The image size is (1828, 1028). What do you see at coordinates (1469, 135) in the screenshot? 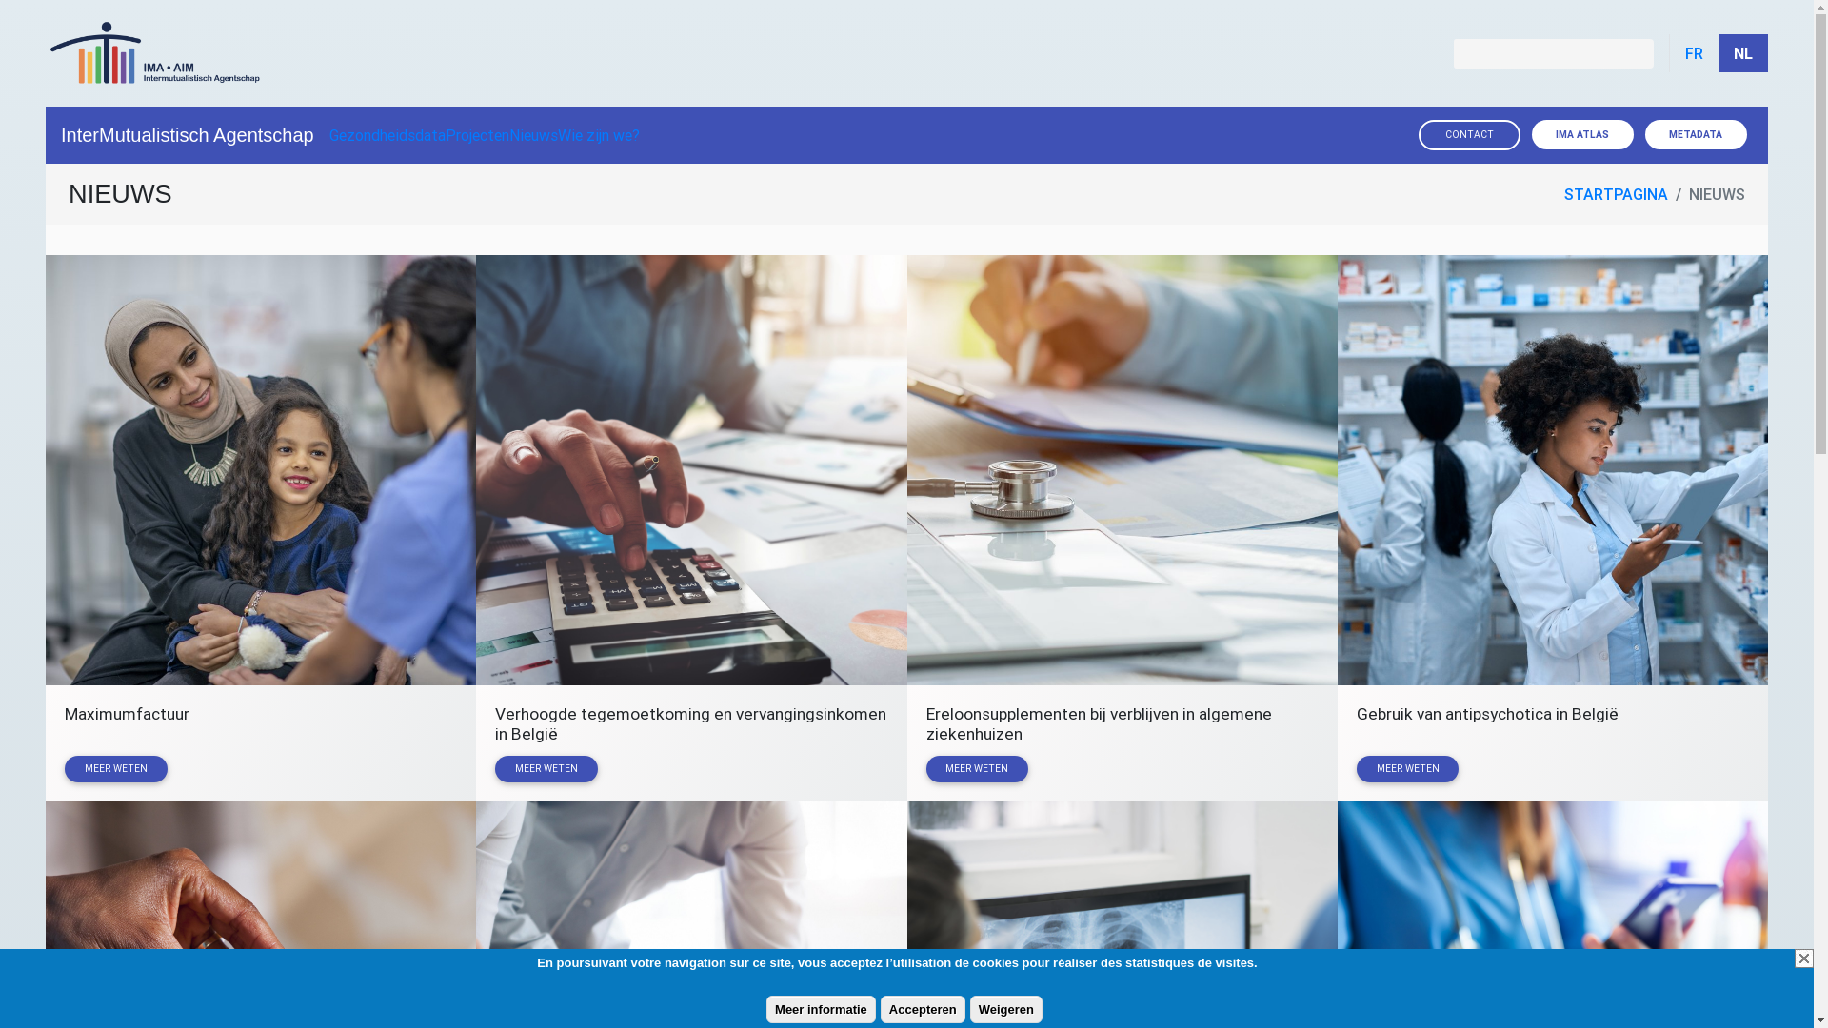
I see `CONTACT` at bounding box center [1469, 135].